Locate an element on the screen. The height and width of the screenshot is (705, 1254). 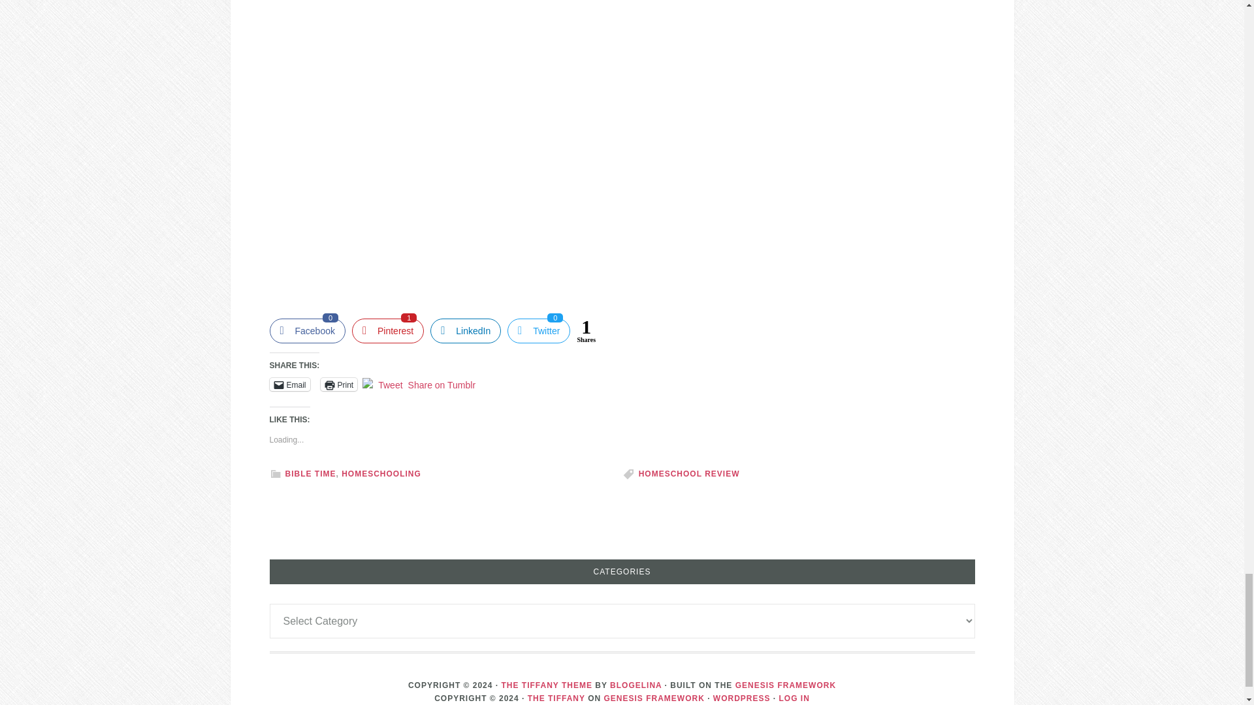
Tweet is located at coordinates (391, 384).